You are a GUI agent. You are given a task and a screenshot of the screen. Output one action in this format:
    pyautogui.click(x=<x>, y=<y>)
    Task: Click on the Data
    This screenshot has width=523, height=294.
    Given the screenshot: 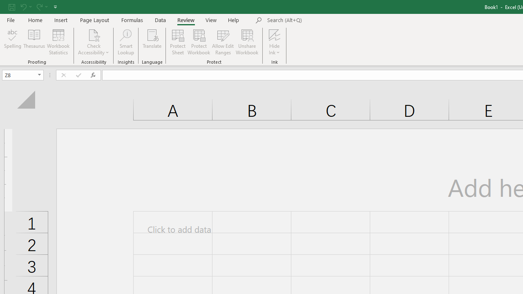 What is the action you would take?
    pyautogui.click(x=160, y=20)
    